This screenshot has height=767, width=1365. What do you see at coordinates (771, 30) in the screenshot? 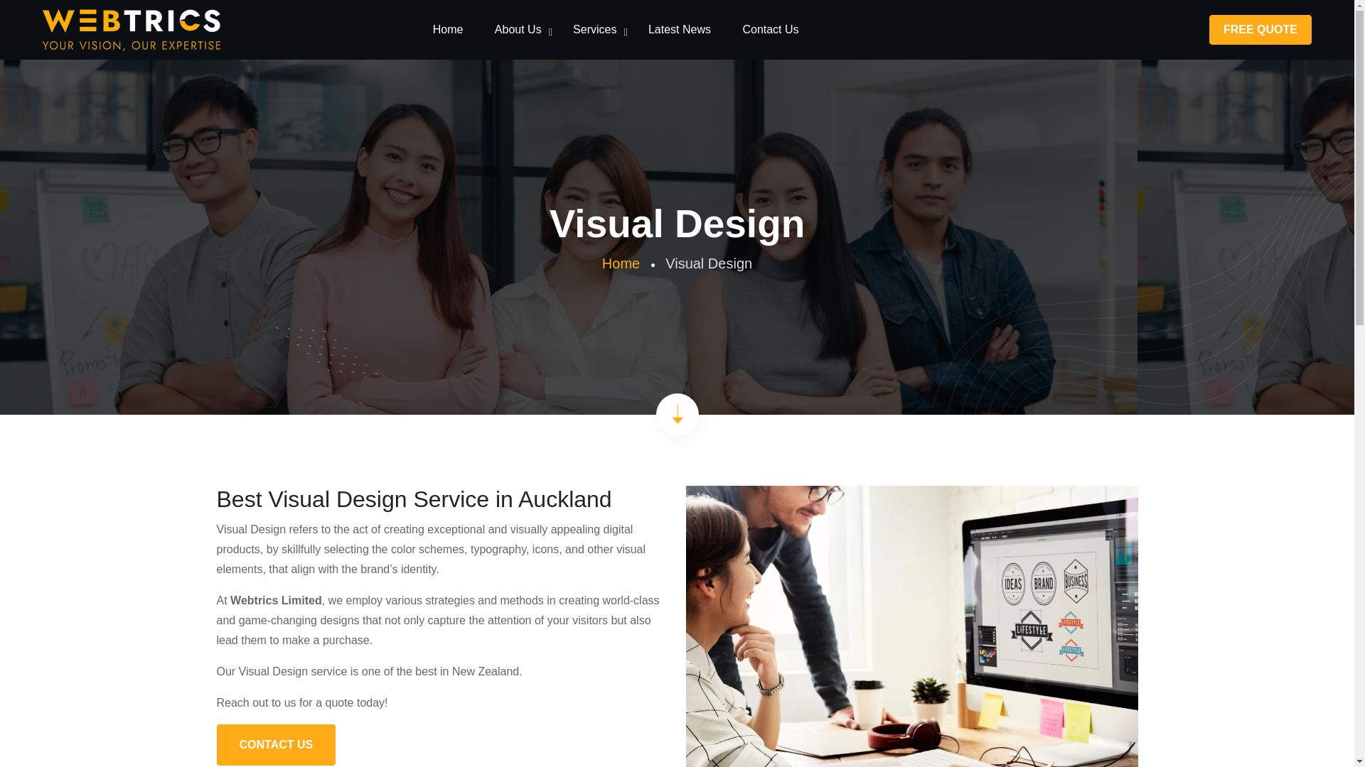
I see `Contact Us` at bounding box center [771, 30].